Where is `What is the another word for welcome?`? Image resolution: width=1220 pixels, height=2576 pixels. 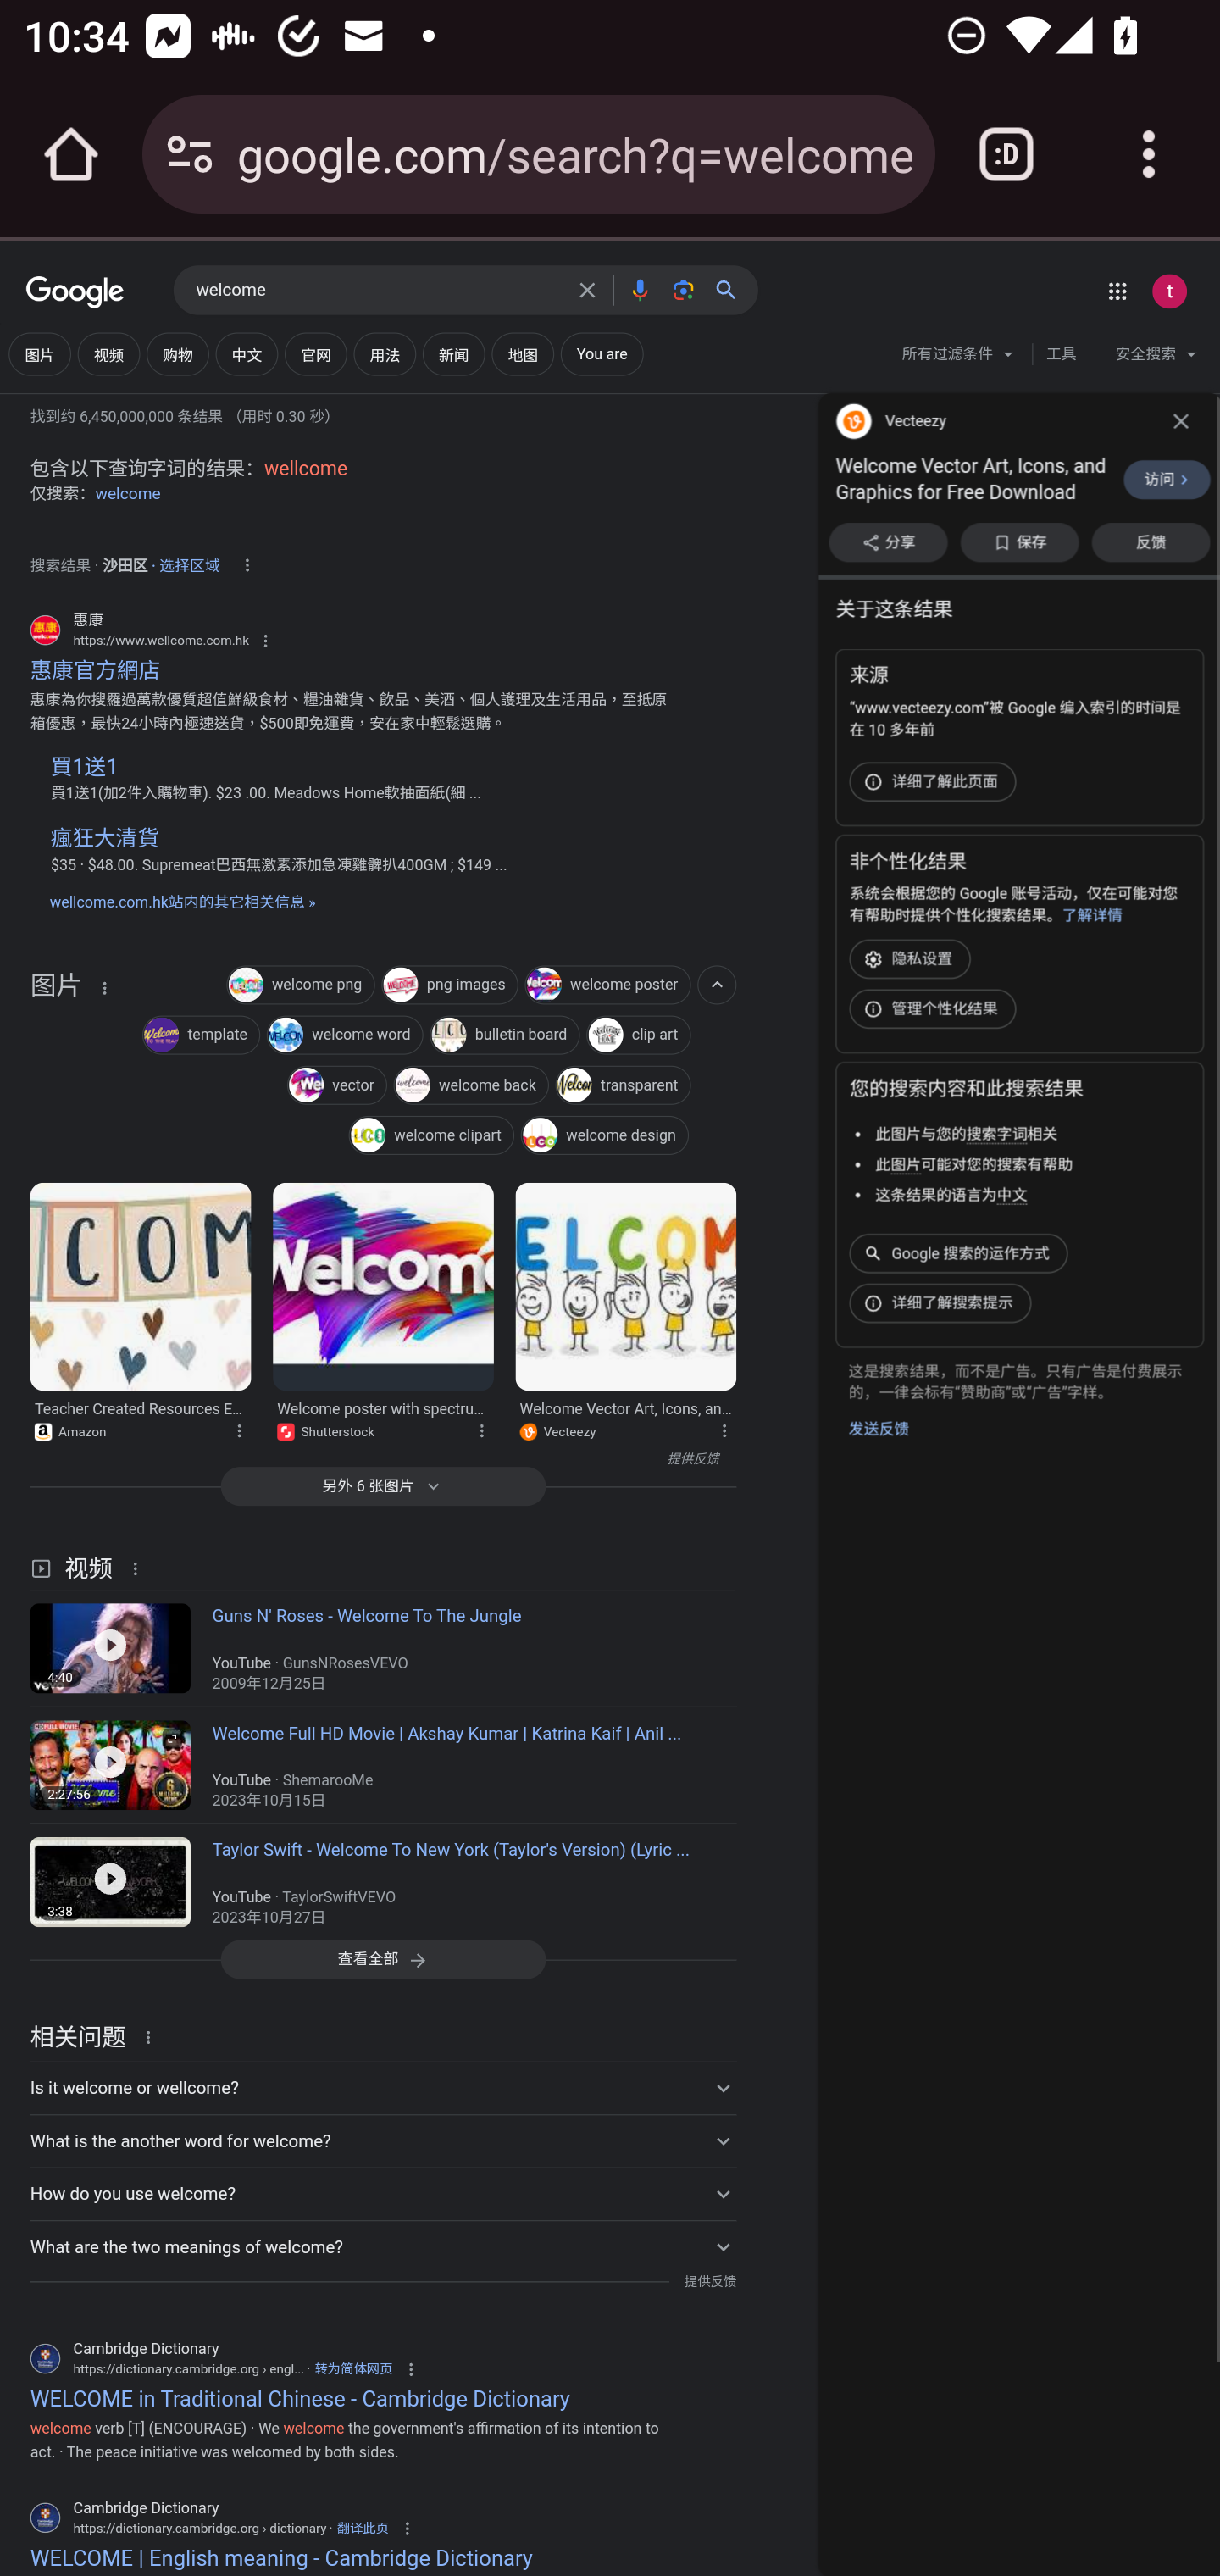
What is the another word for welcome? is located at coordinates (382, 2140).